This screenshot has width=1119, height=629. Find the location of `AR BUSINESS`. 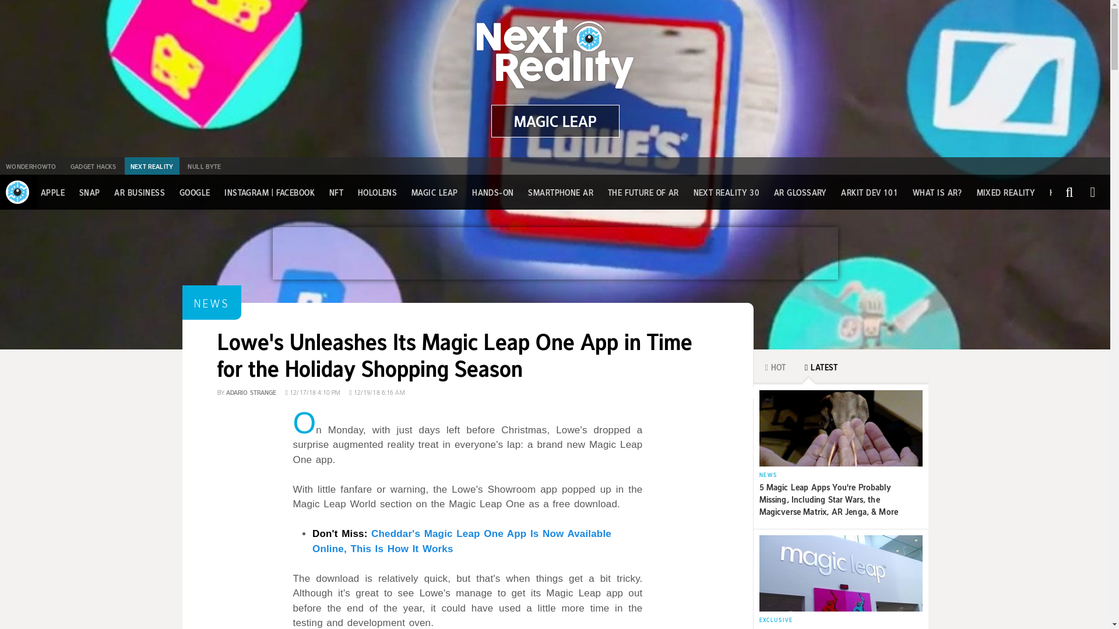

AR BUSINESS is located at coordinates (139, 192).